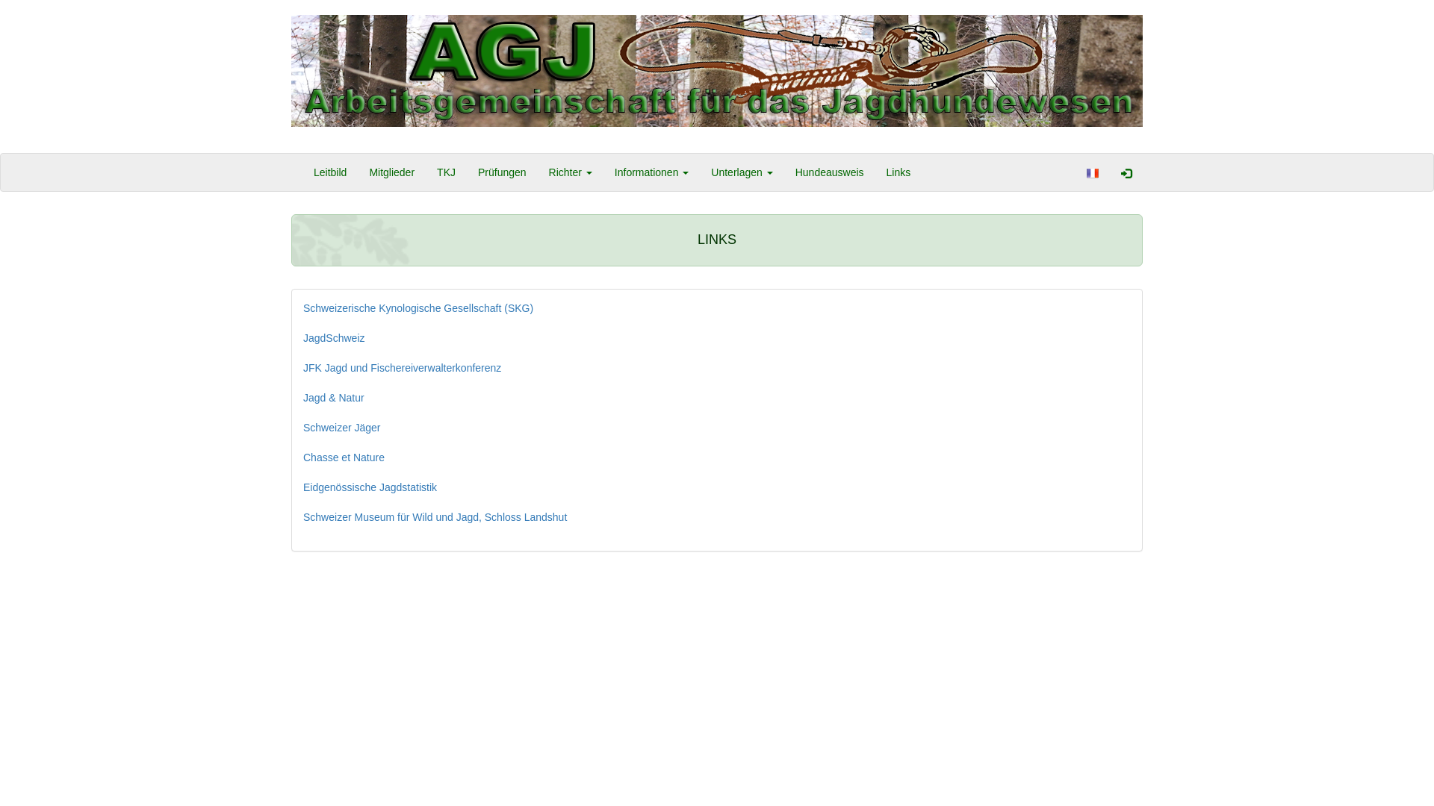  Describe the element at coordinates (334, 398) in the screenshot. I see `Jagd & Natur` at that location.